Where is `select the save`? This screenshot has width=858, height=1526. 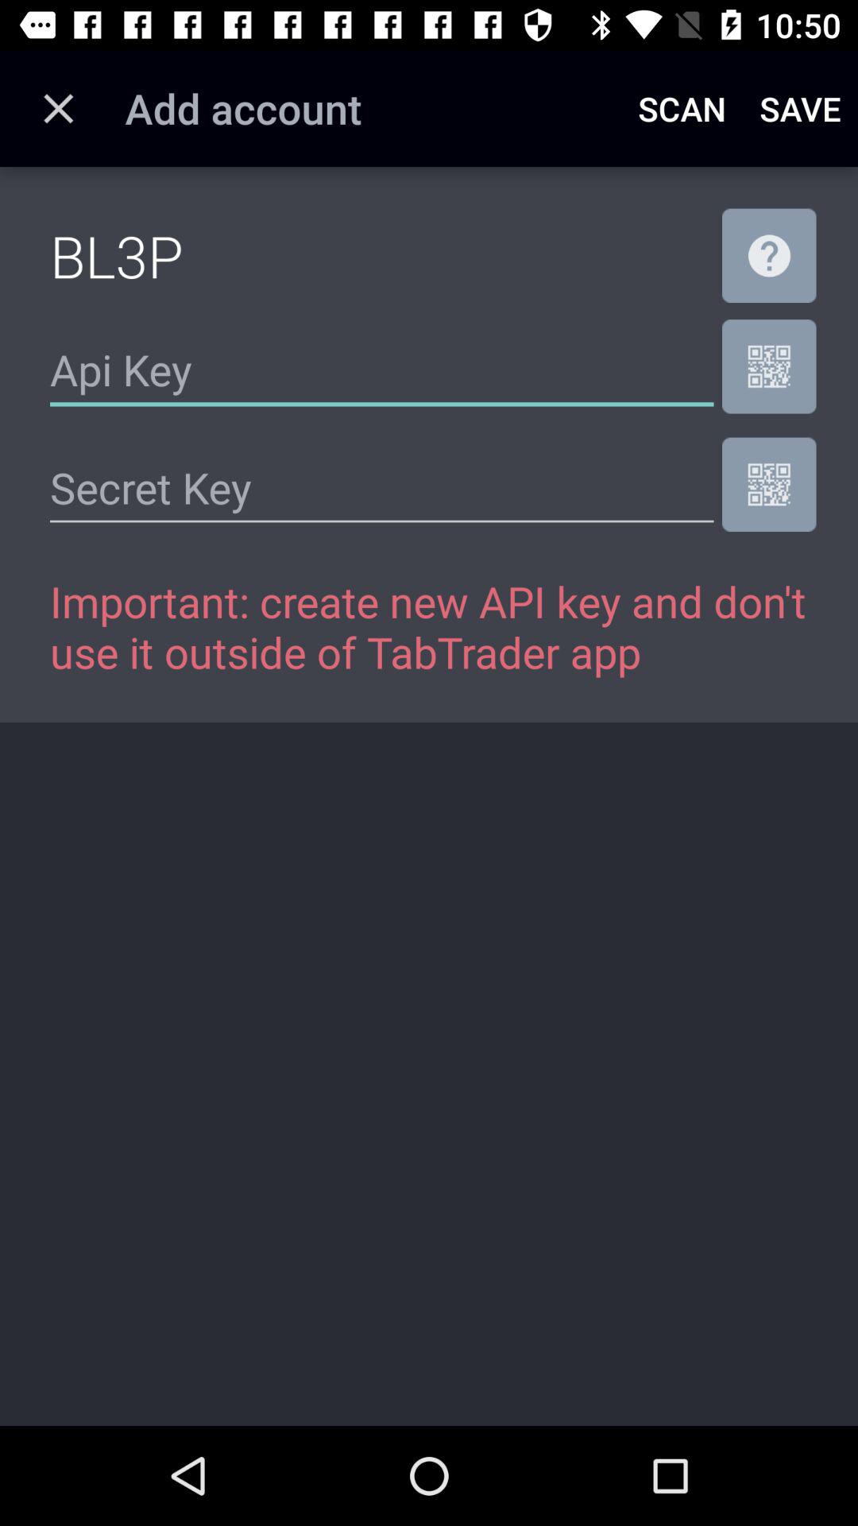
select the save is located at coordinates (801, 108).